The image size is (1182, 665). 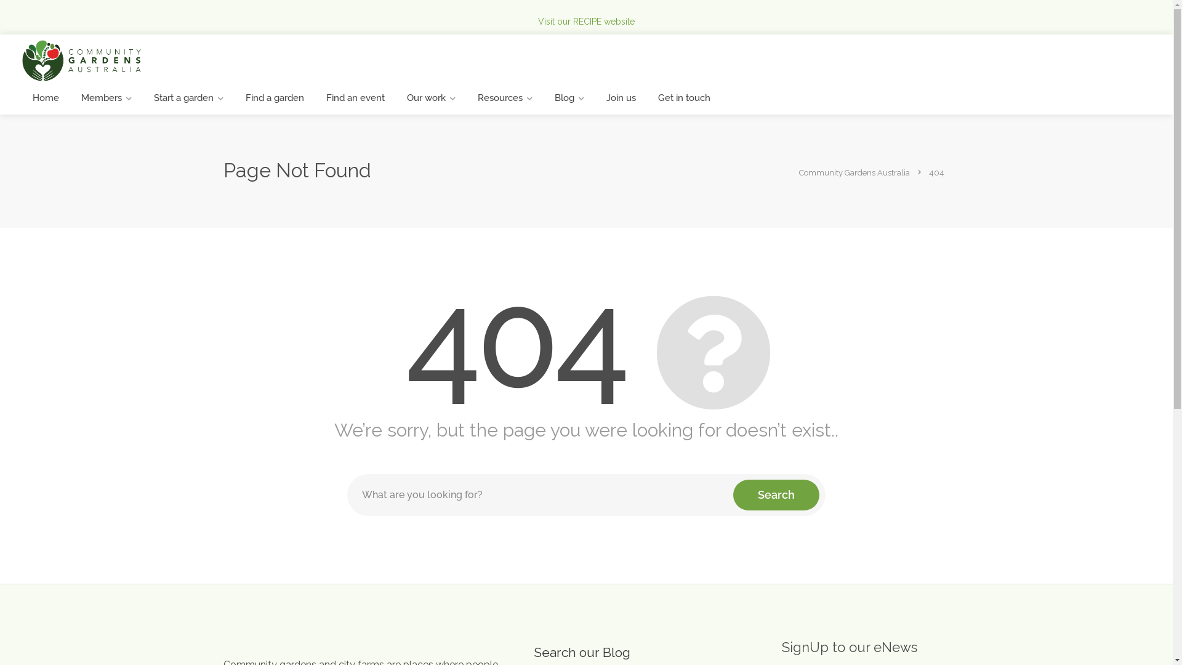 I want to click on Join us, so click(x=621, y=99).